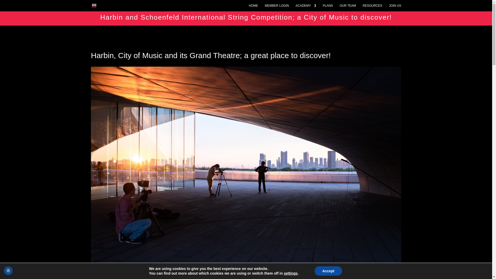 The image size is (496, 279). Describe the element at coordinates (277, 8) in the screenshot. I see `MEMBER LOGIN` at that location.